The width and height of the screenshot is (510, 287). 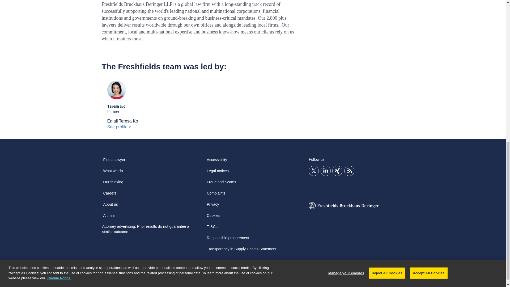 What do you see at coordinates (212, 206) in the screenshot?
I see `Privacy` at bounding box center [212, 206].